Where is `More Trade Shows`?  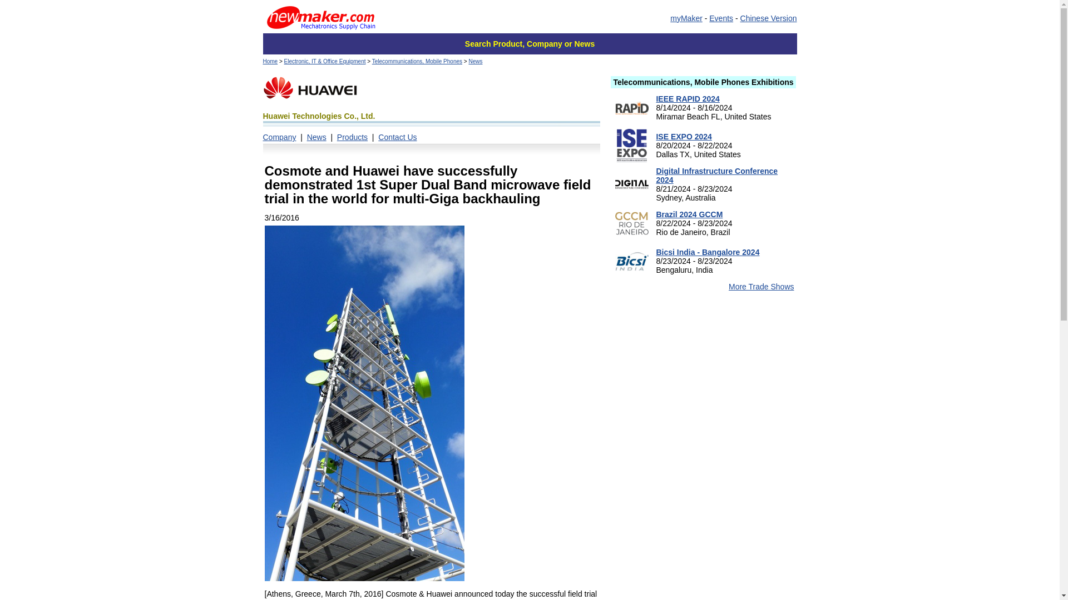
More Trade Shows is located at coordinates (761, 286).